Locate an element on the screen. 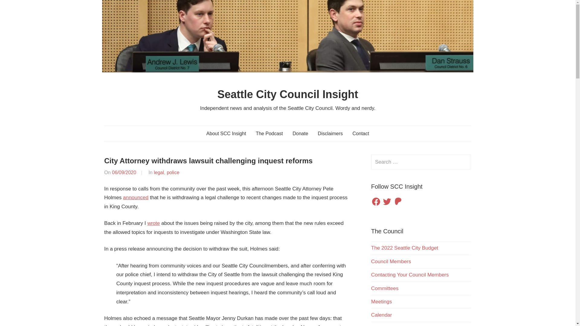 The width and height of the screenshot is (580, 326). About SCC Insight is located at coordinates (226, 133).